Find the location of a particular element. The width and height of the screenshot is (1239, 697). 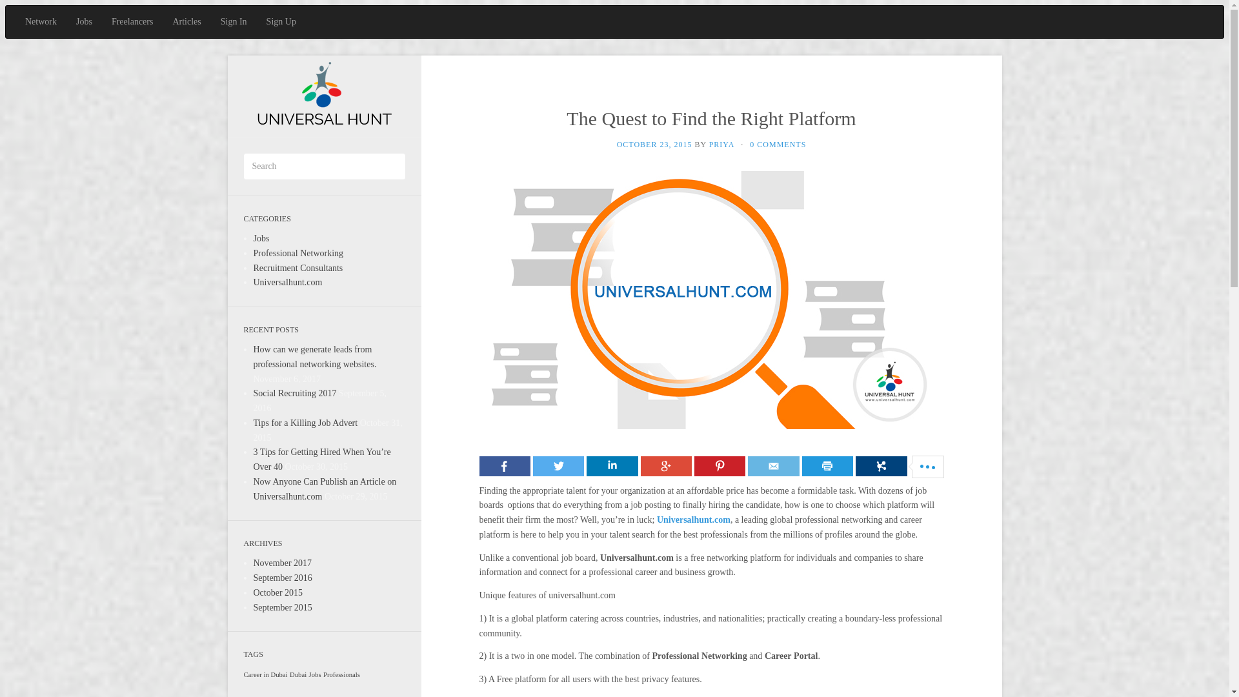

Universal Hunt is located at coordinates (324, 96).